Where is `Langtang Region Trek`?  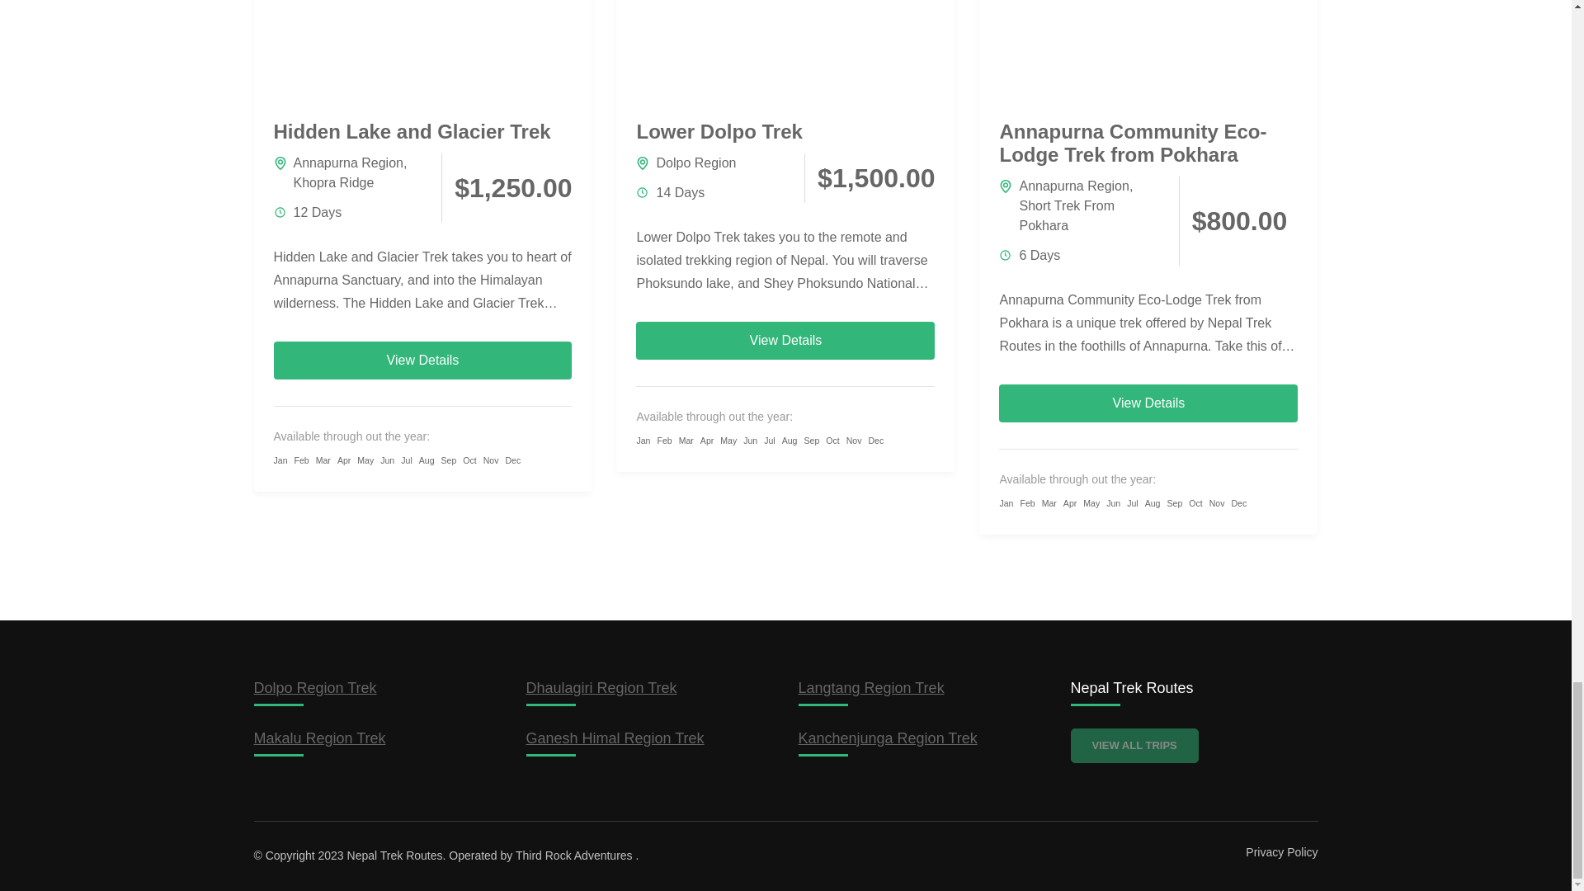
Langtang Region Trek is located at coordinates (871, 688).